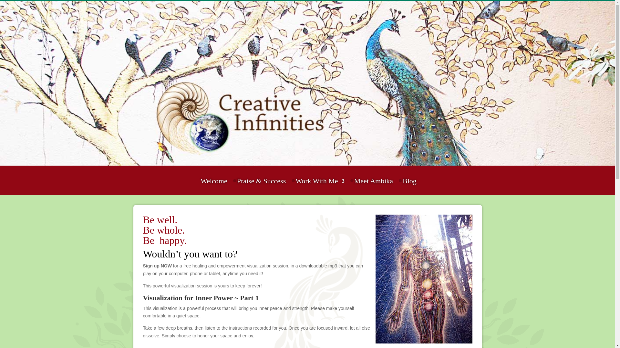 The height and width of the screenshot is (348, 620). What do you see at coordinates (320, 186) in the screenshot?
I see `Work With Me` at bounding box center [320, 186].